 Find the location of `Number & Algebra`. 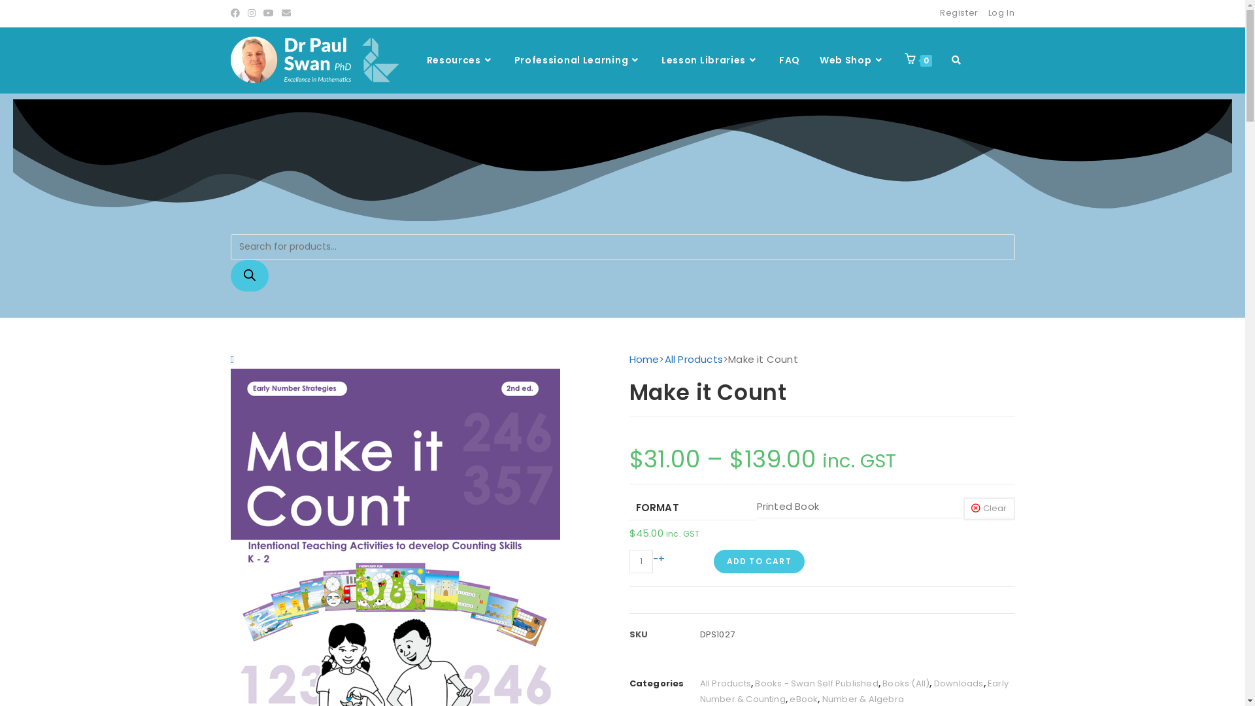

Number & Algebra is located at coordinates (863, 699).